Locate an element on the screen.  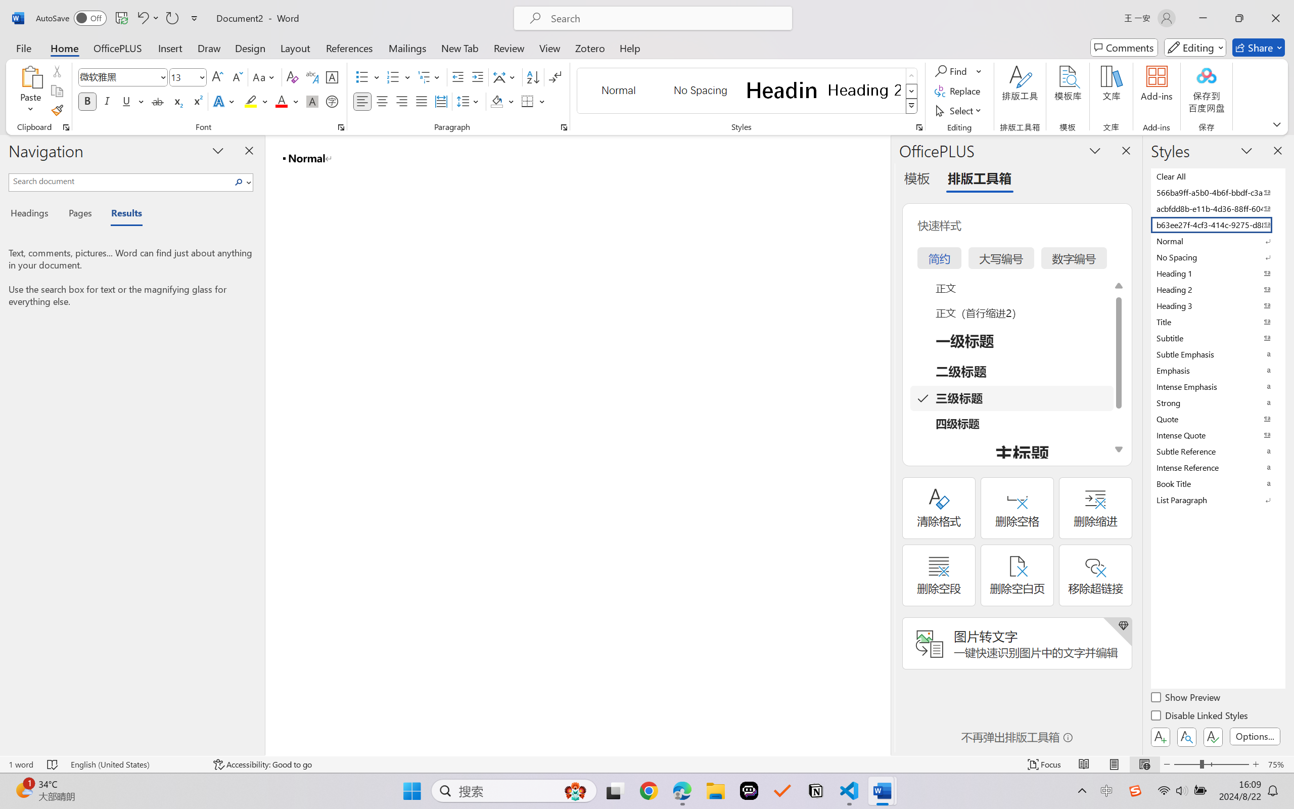
Microsoft search is located at coordinates (666, 18).